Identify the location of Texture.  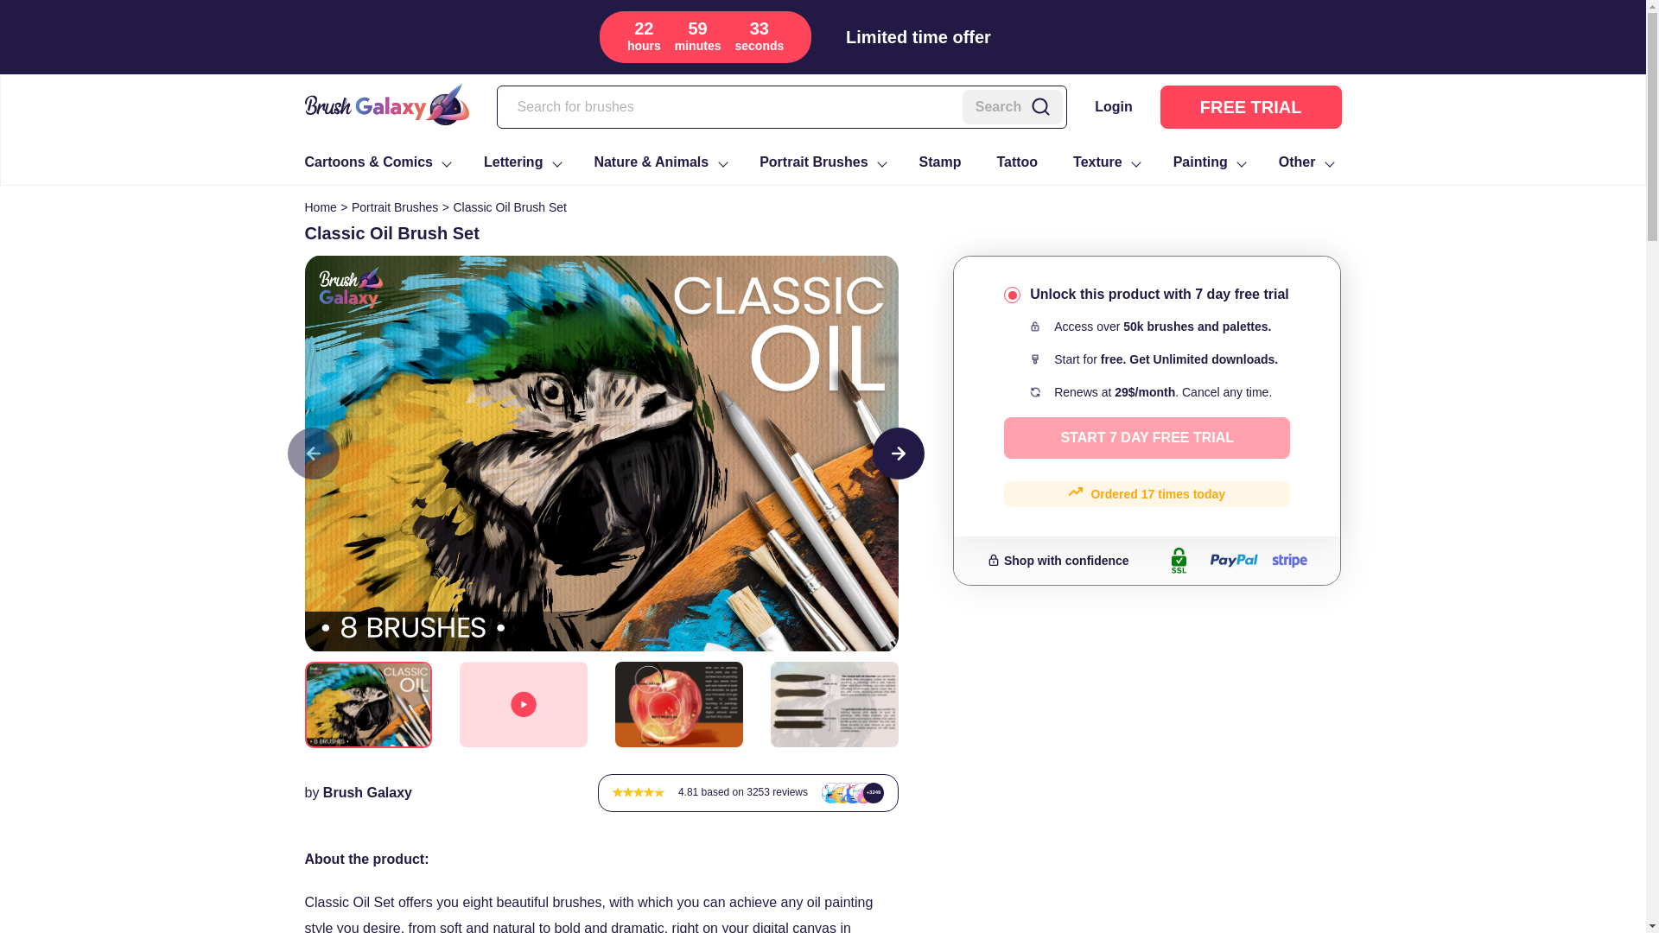
(1106, 163).